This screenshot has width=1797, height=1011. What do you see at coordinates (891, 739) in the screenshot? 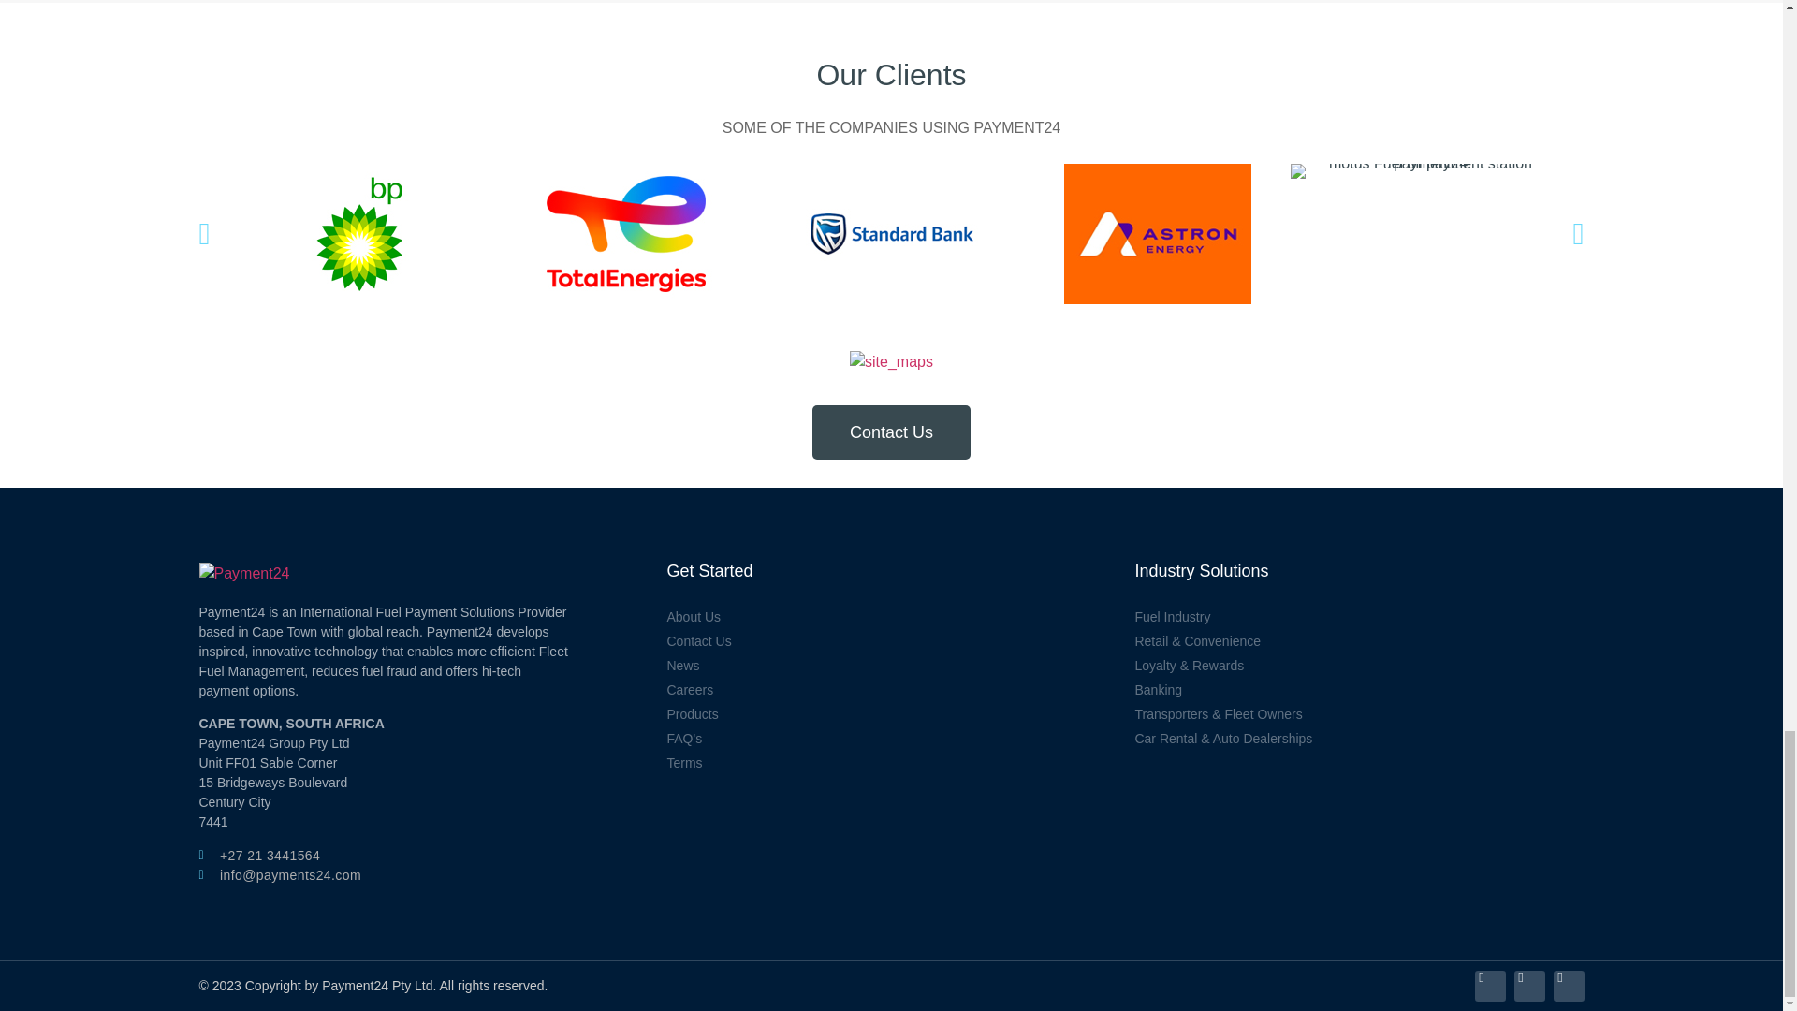
I see `FAQ's` at bounding box center [891, 739].